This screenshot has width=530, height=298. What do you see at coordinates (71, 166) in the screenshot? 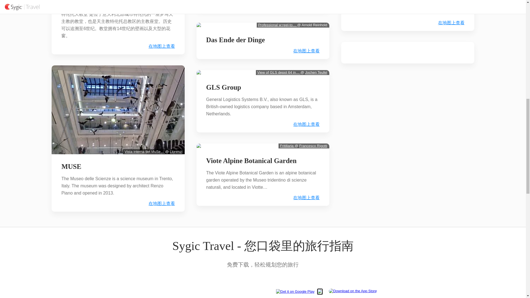
I see `MUSE` at bounding box center [71, 166].